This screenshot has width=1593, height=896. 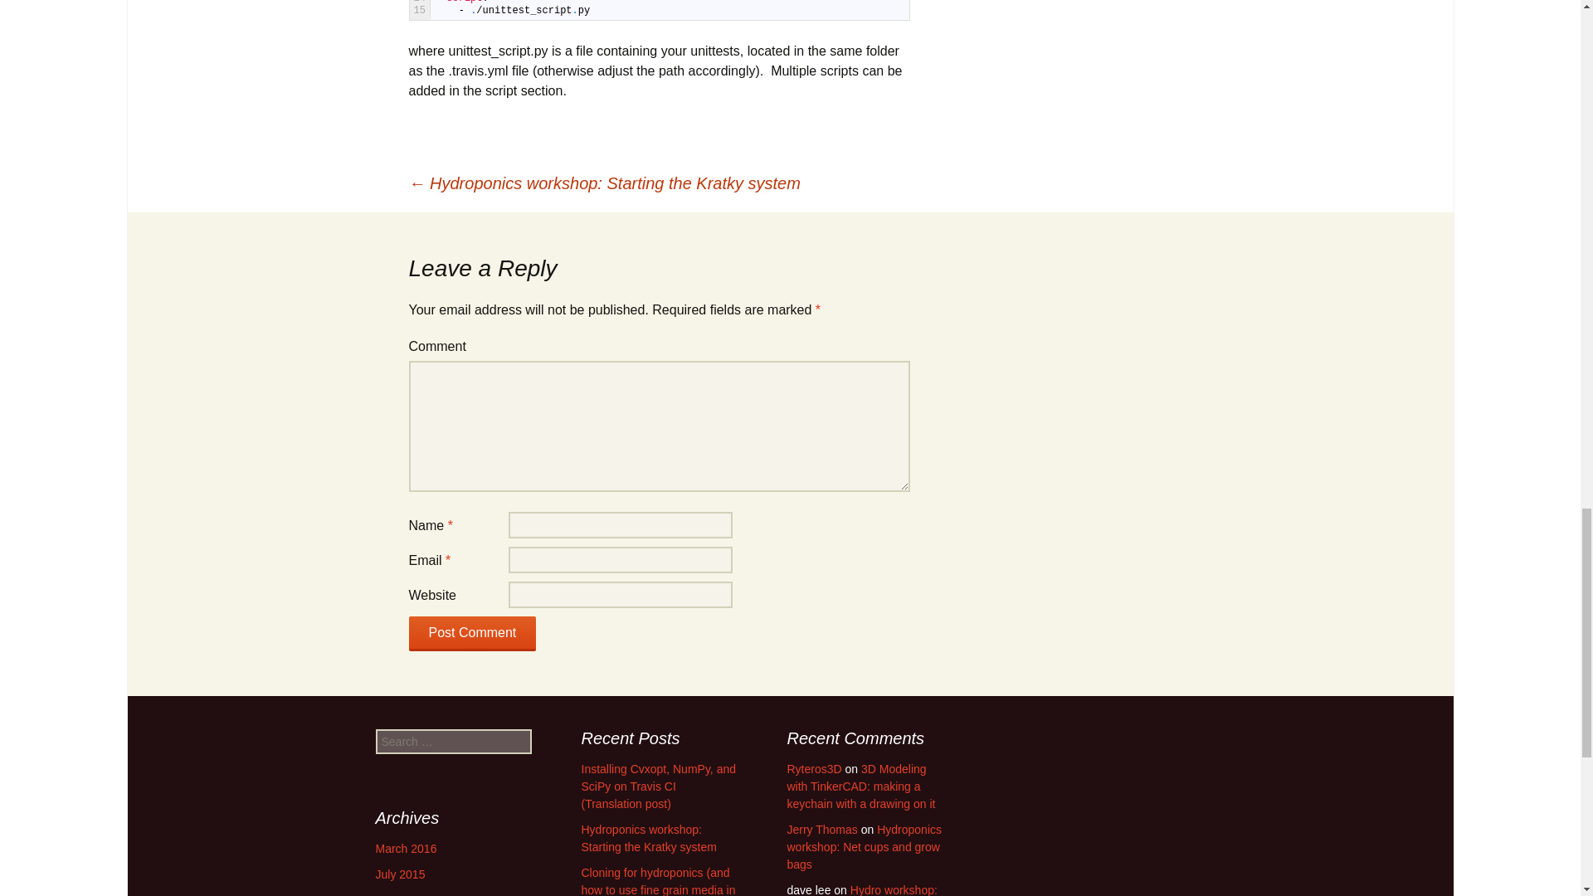 I want to click on Hydroponics workshop: Net cups and grow bags, so click(x=864, y=846).